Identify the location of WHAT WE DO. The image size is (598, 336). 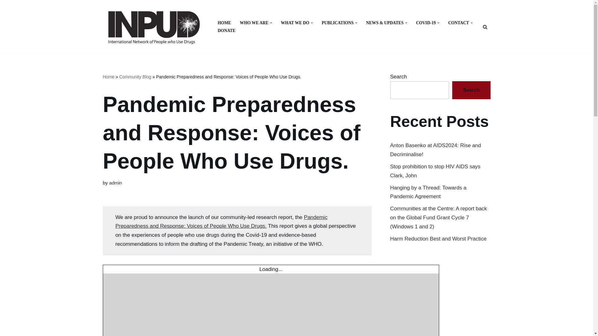
(295, 23).